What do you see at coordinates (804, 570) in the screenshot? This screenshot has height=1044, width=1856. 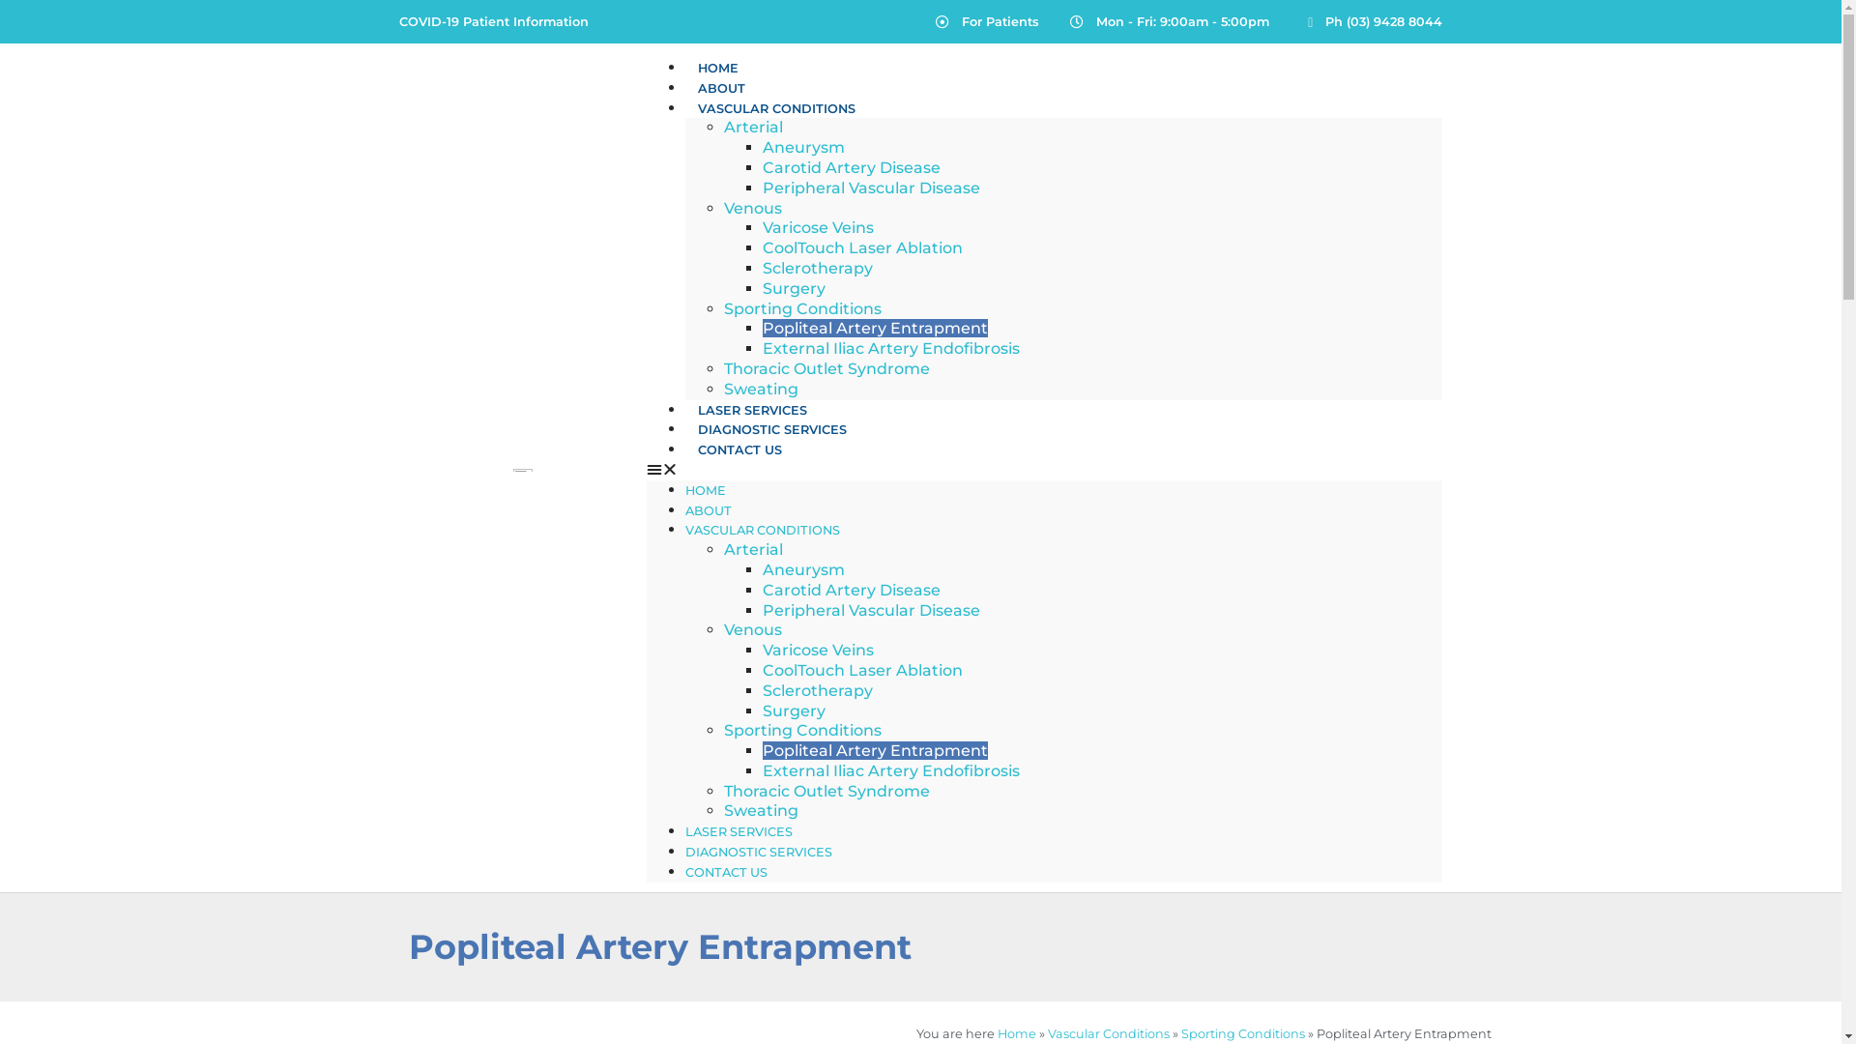 I see `Aneurysm` at bounding box center [804, 570].